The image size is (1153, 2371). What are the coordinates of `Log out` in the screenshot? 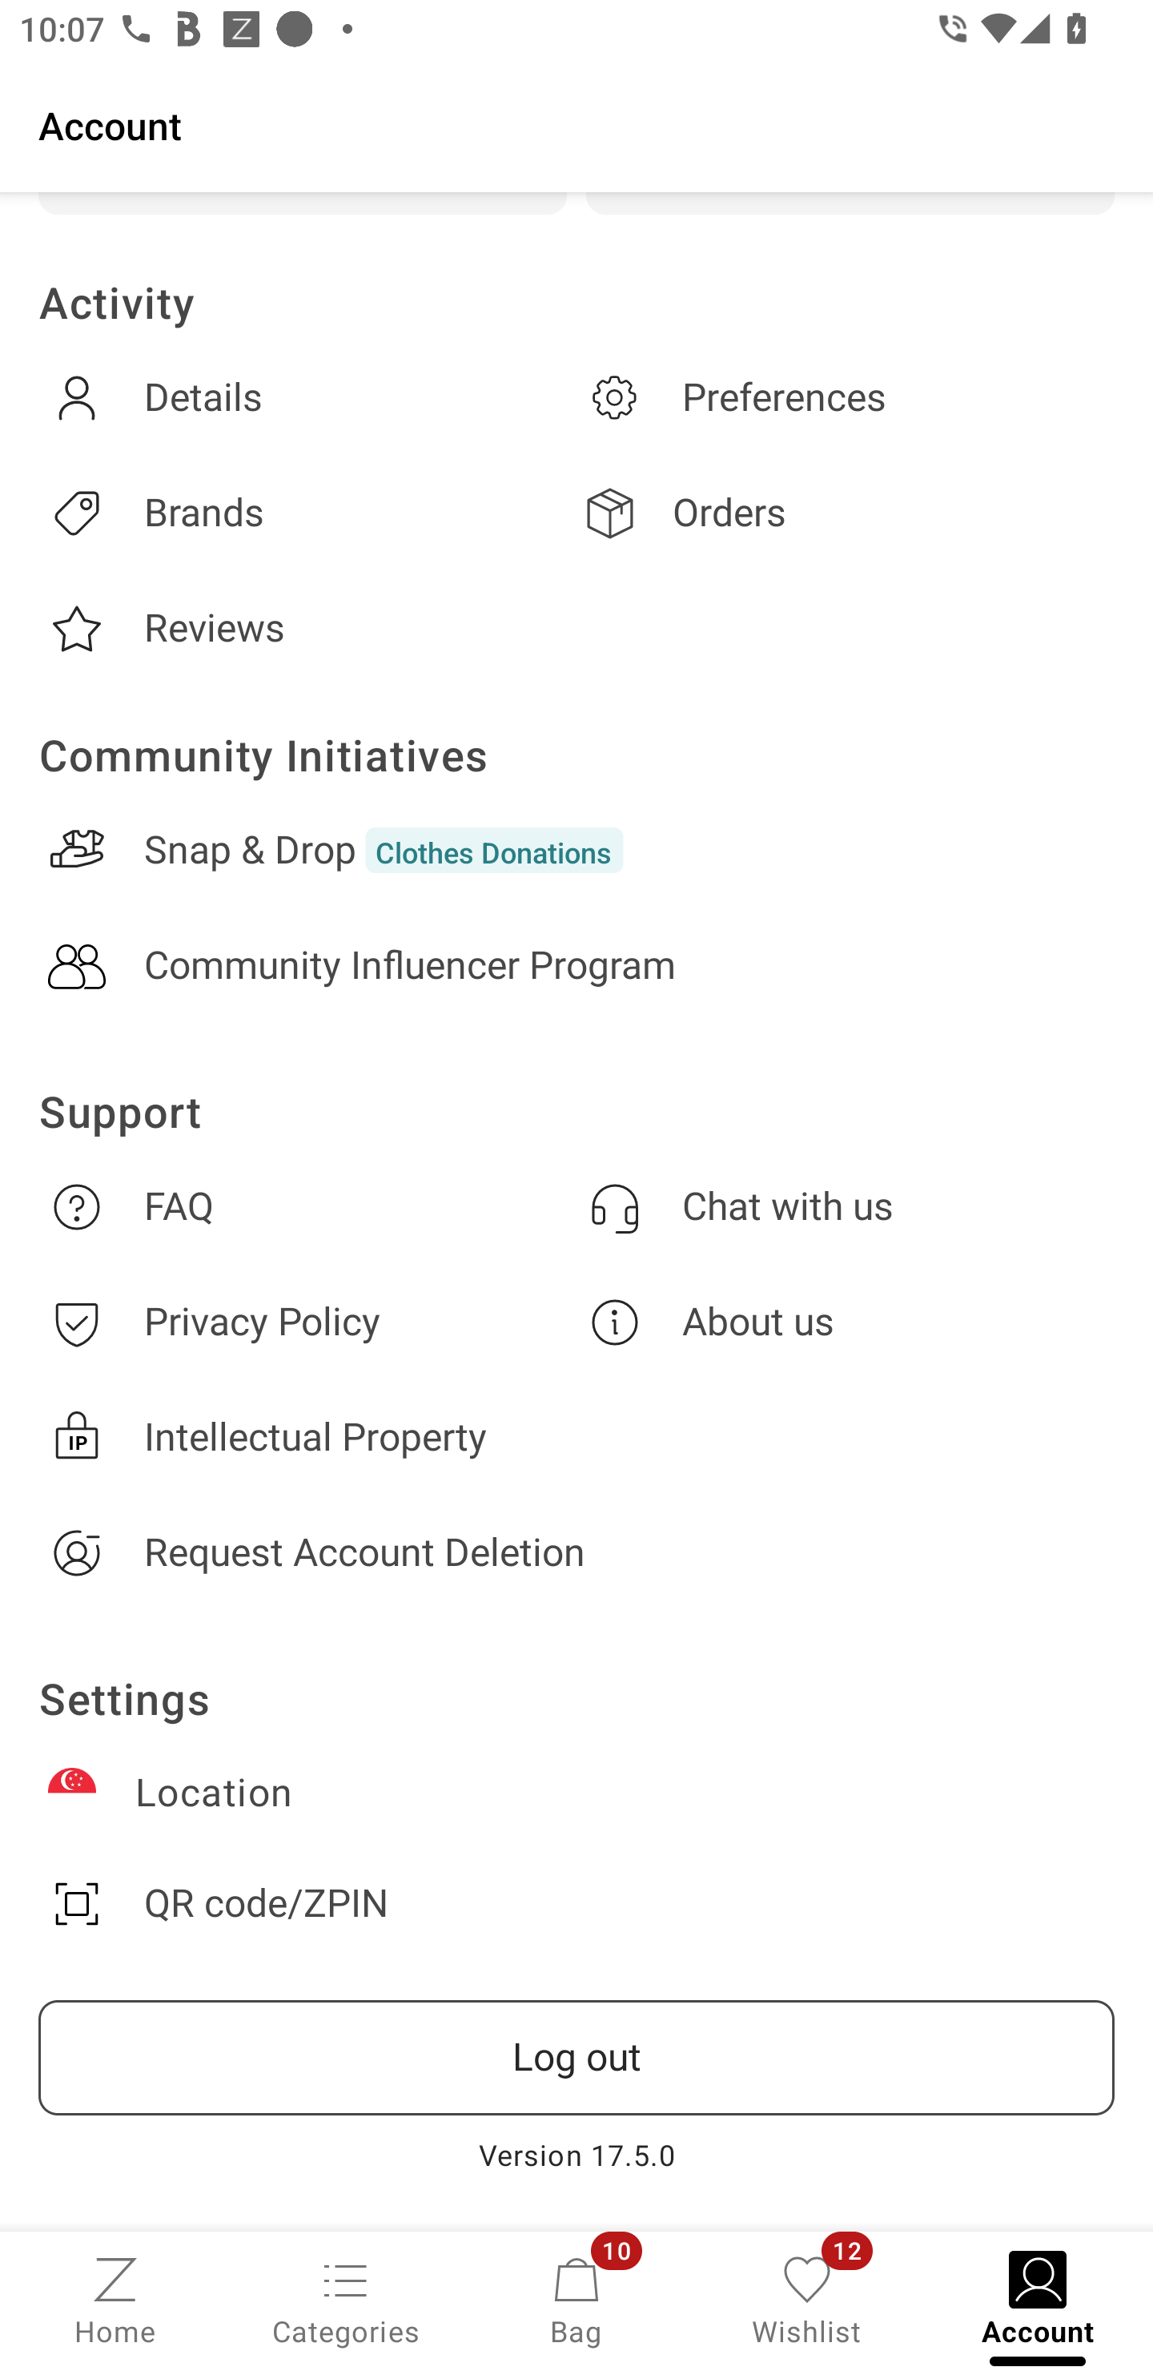 It's located at (576, 2058).